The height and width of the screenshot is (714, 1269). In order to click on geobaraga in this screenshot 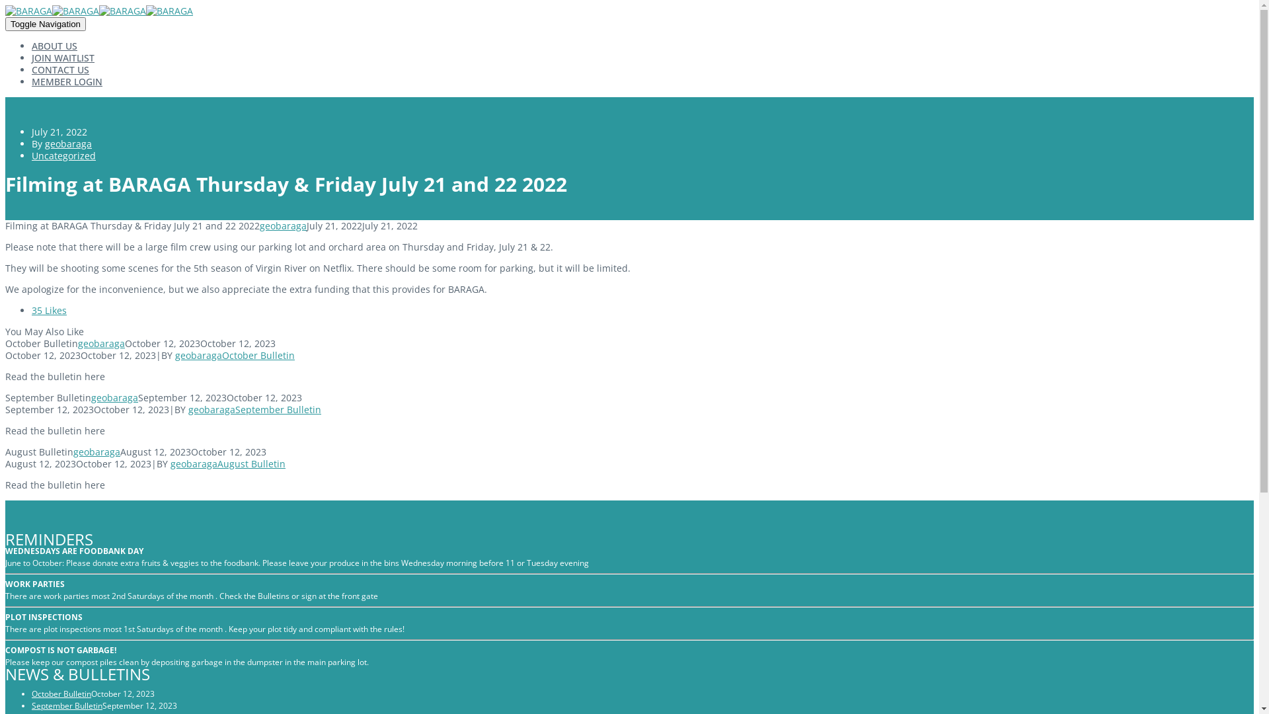, I will do `click(96, 452)`.